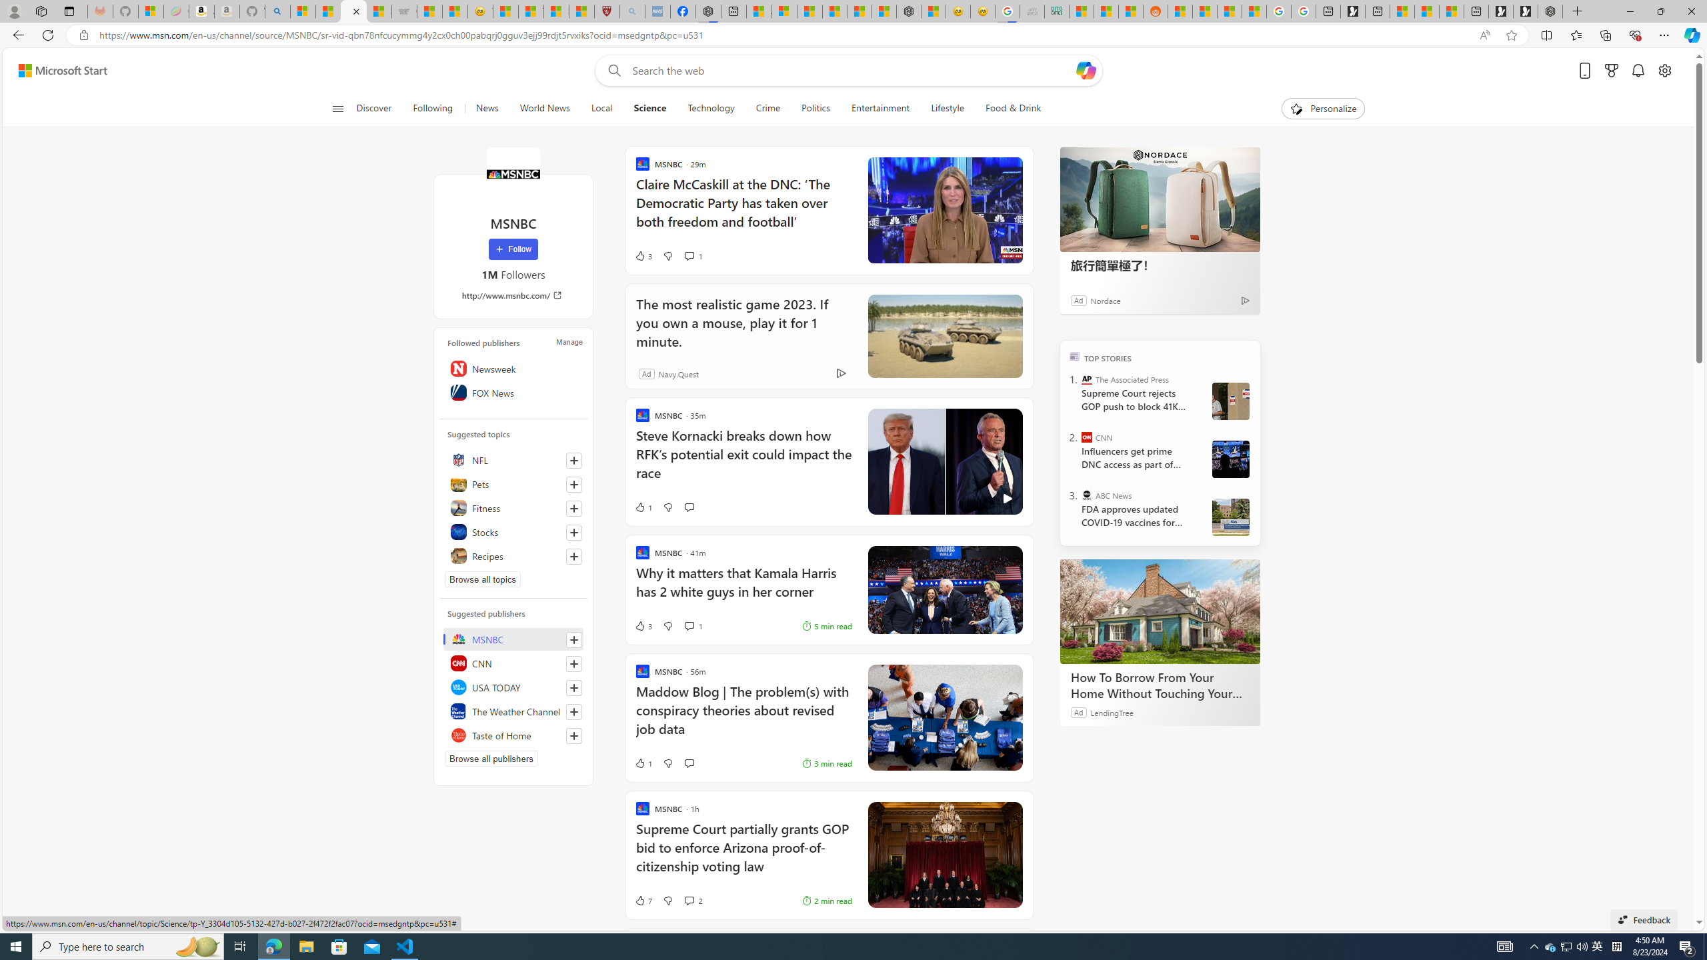 This screenshot has height=960, width=1707. I want to click on http://www.msnbc.com/, so click(513, 295).